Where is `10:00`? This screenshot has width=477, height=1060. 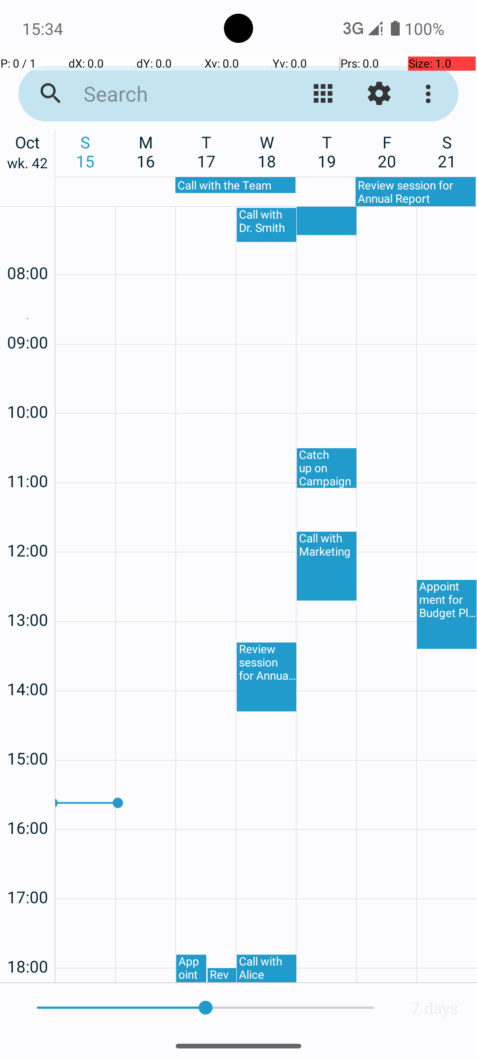 10:00 is located at coordinates (27, 388).